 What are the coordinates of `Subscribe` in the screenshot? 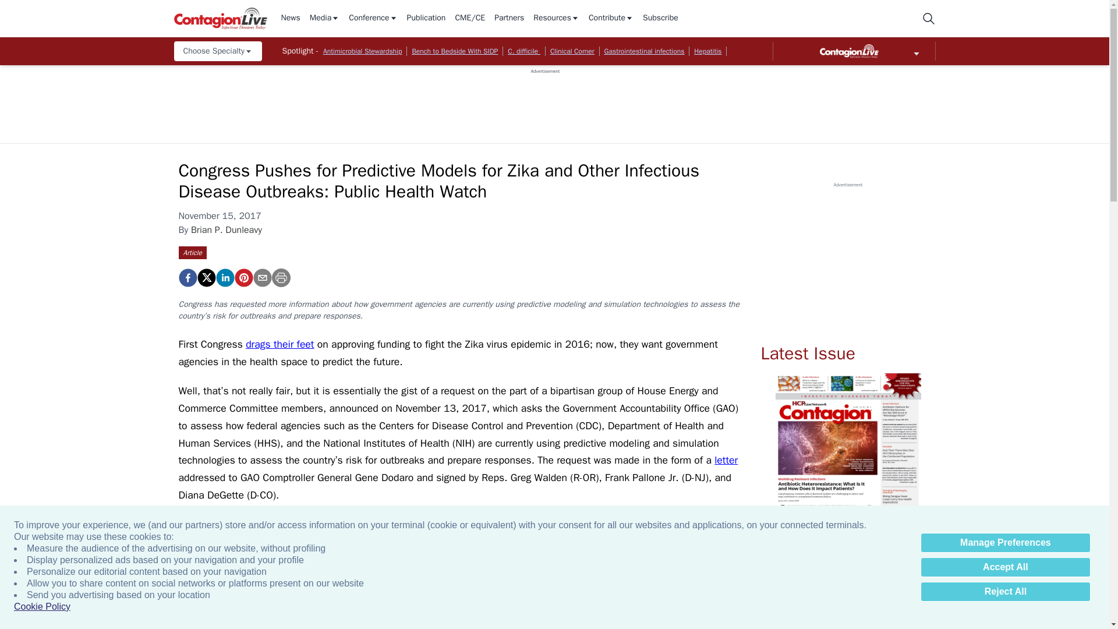 It's located at (660, 19).